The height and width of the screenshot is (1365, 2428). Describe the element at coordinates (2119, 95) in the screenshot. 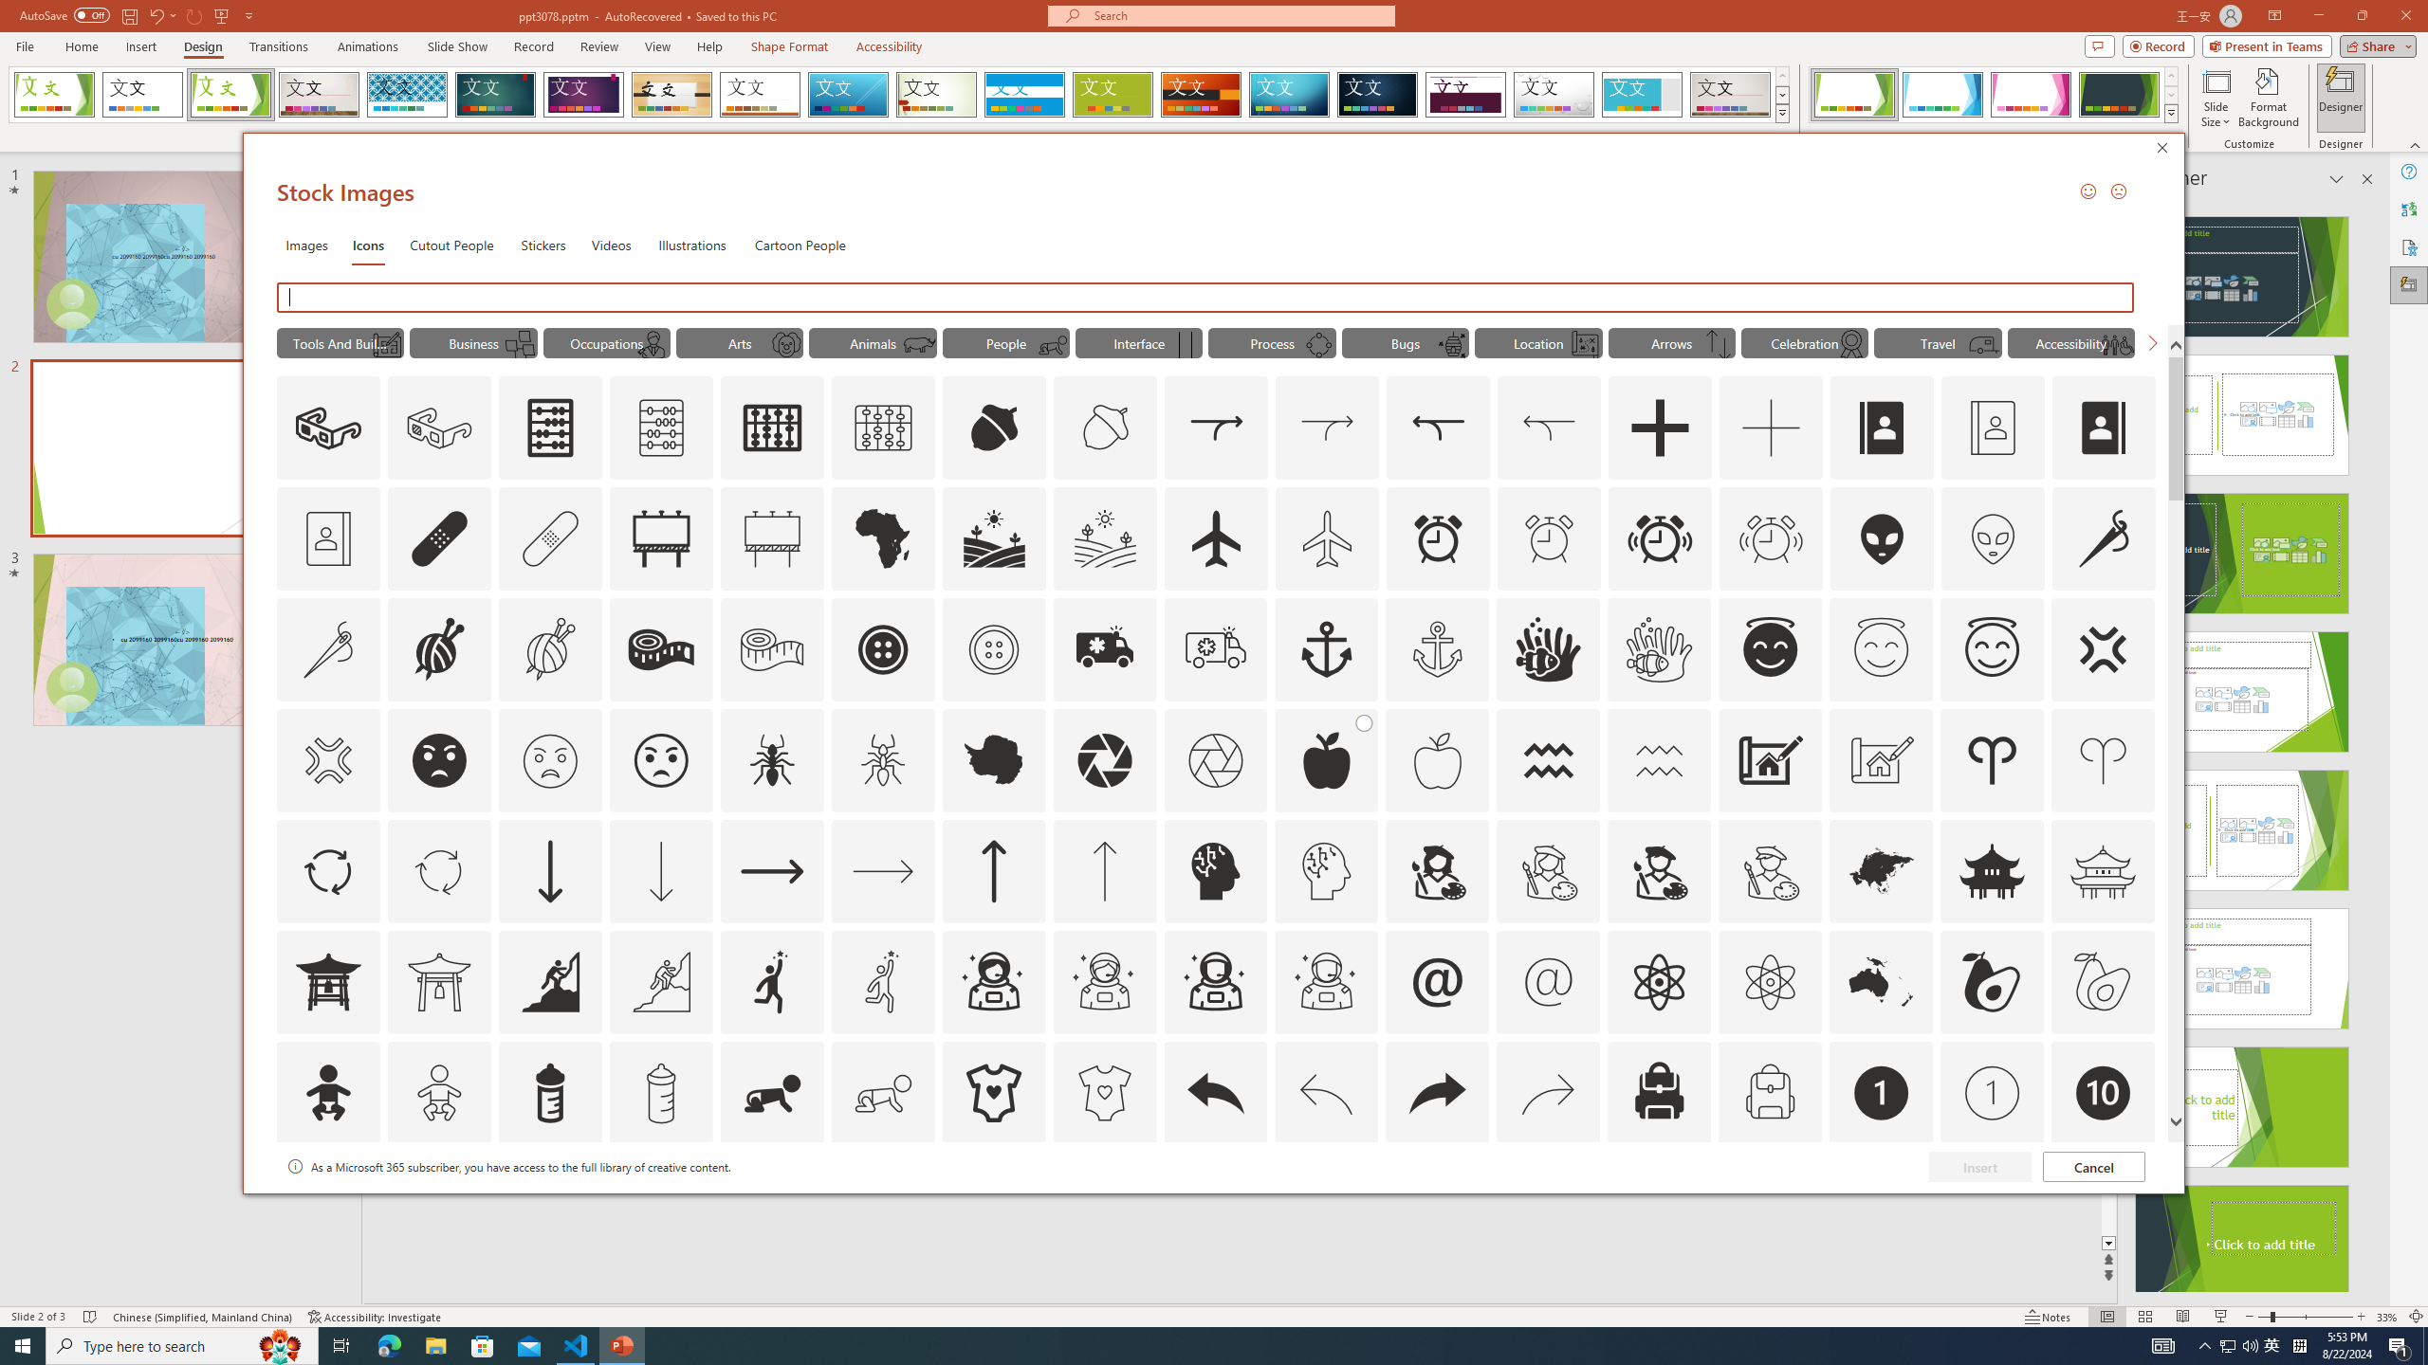

I see `Facet Variant 4` at that location.